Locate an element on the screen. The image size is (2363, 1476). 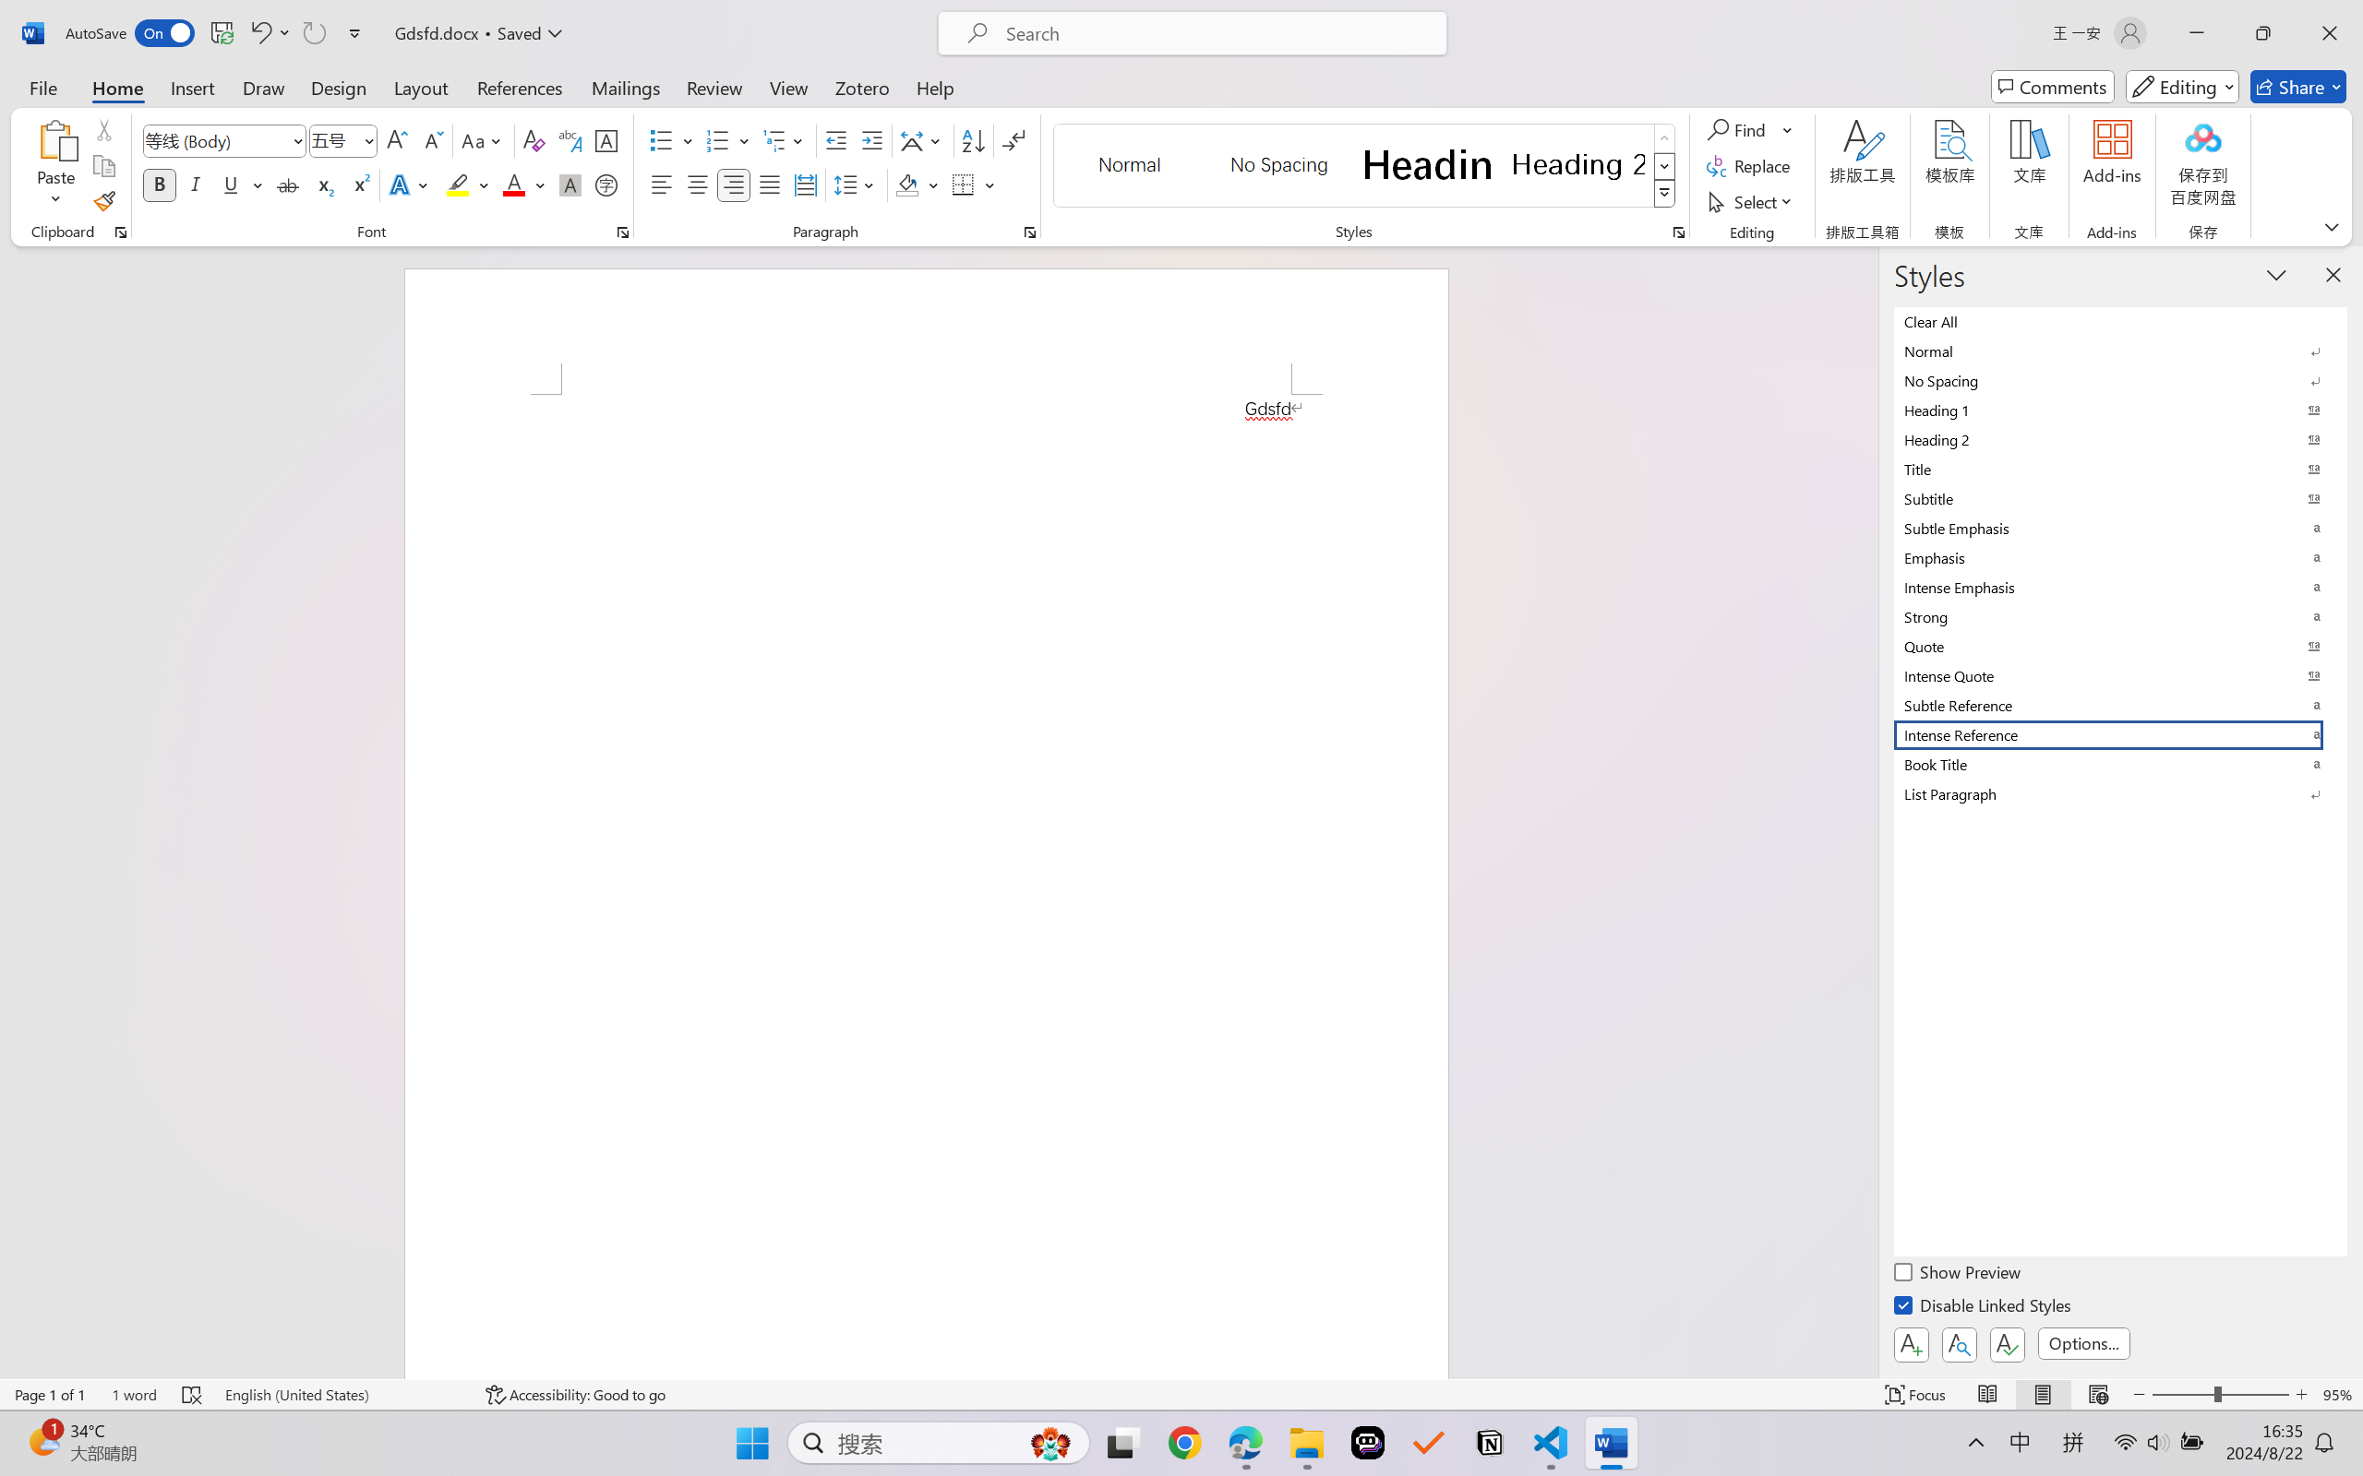
Font... is located at coordinates (622, 232).